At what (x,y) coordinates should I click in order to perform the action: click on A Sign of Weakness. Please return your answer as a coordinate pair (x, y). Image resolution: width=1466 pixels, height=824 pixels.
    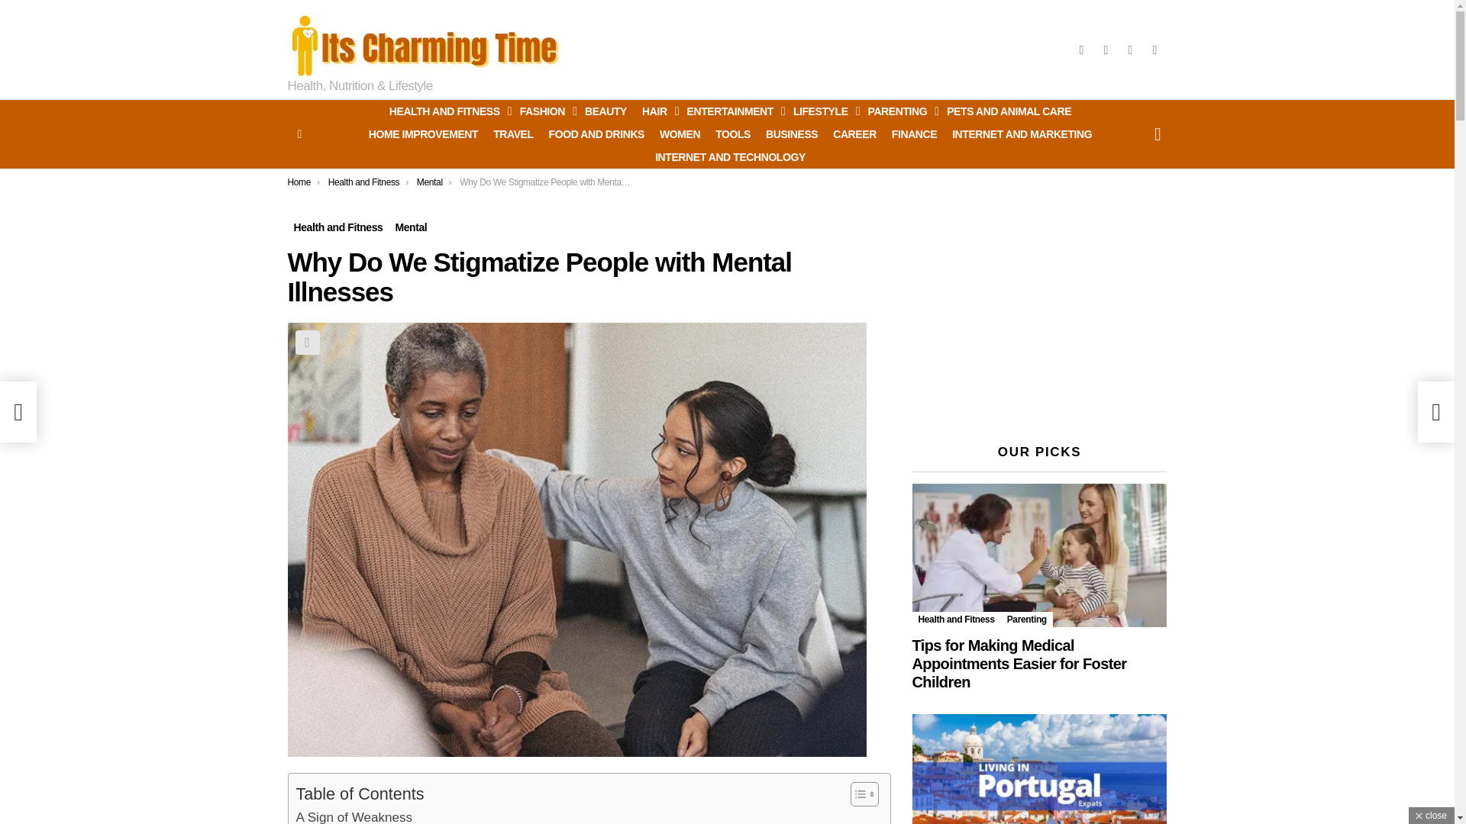
    Looking at the image, I should click on (354, 816).